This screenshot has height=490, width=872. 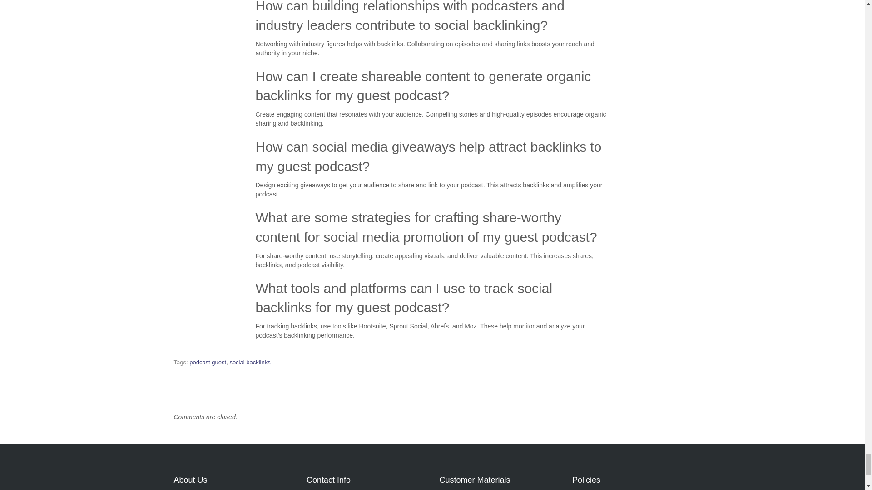 What do you see at coordinates (207, 362) in the screenshot?
I see `podcast guest` at bounding box center [207, 362].